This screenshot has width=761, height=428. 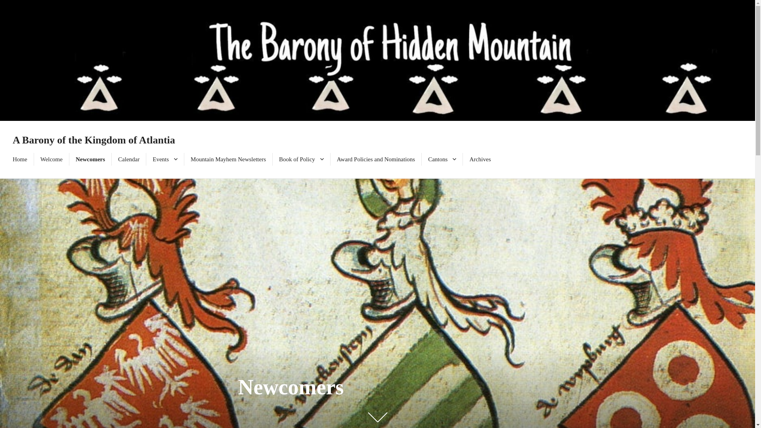 I want to click on Newcomers, so click(x=90, y=159).